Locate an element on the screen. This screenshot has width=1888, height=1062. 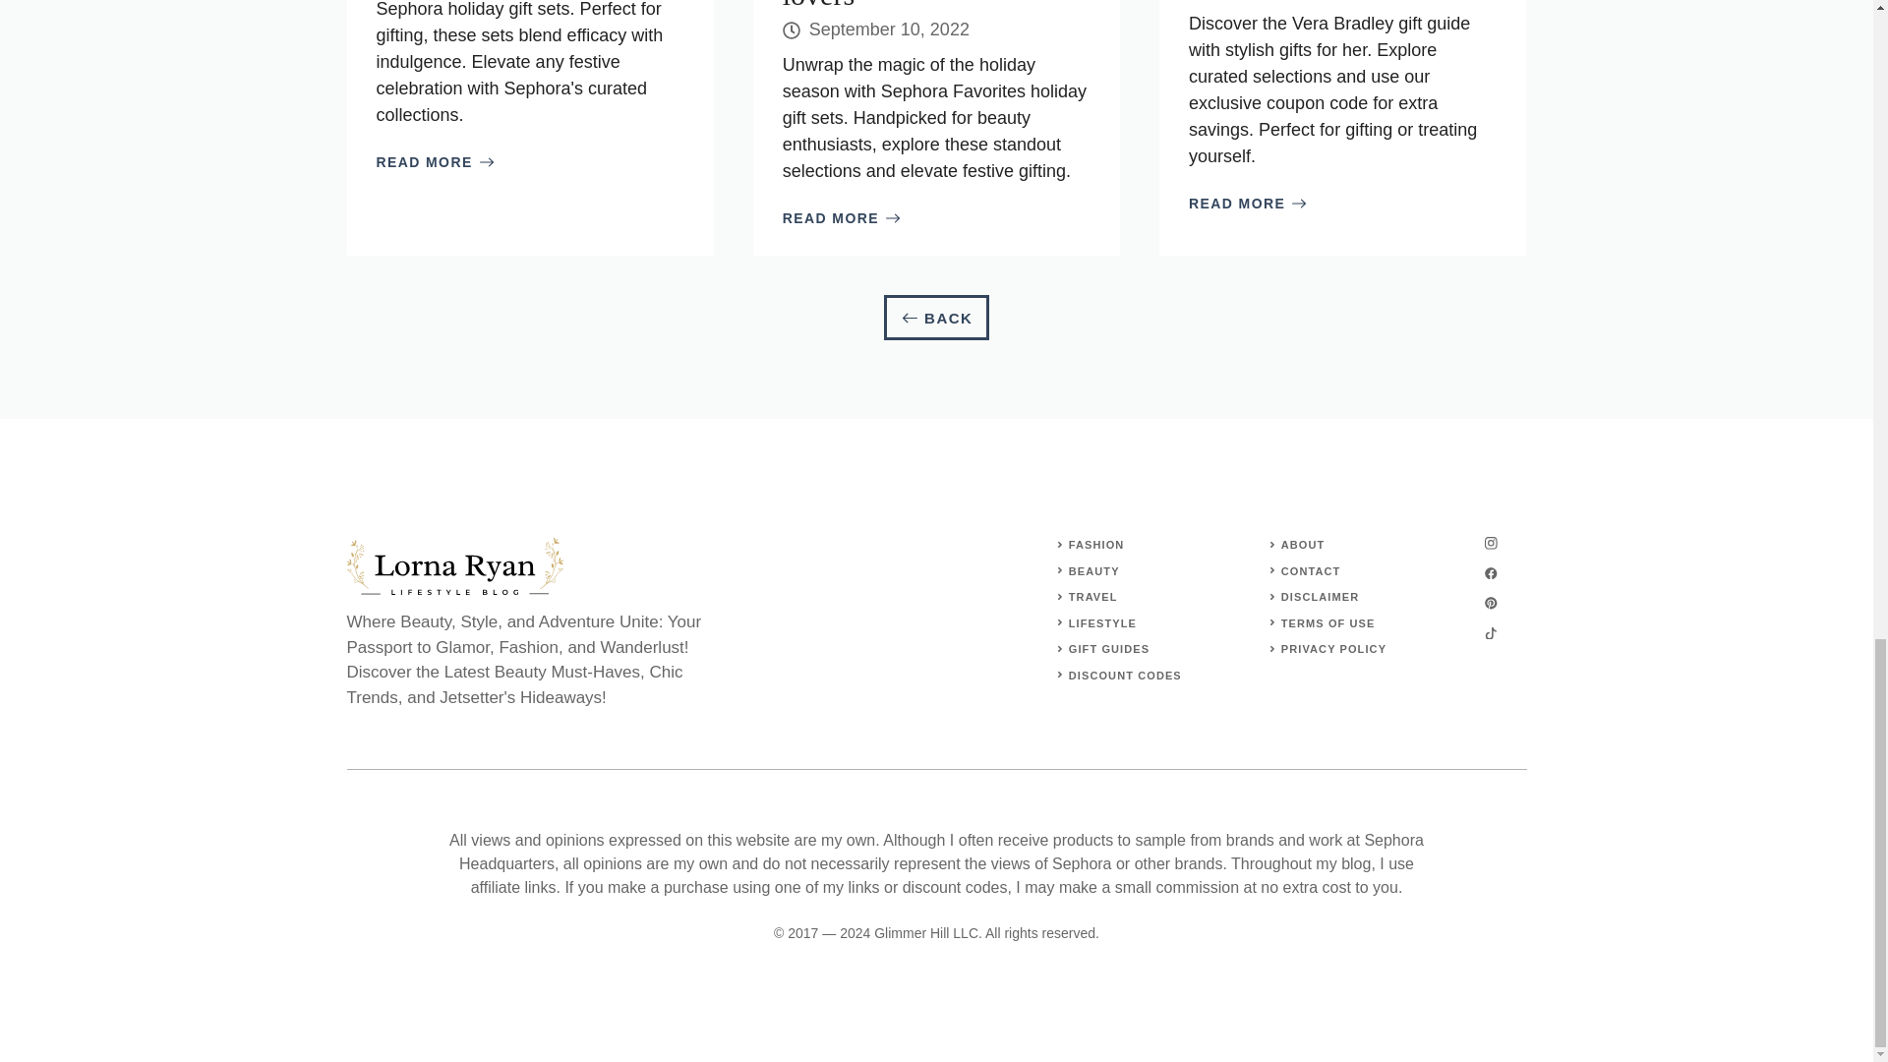
READ MORE is located at coordinates (1247, 204).